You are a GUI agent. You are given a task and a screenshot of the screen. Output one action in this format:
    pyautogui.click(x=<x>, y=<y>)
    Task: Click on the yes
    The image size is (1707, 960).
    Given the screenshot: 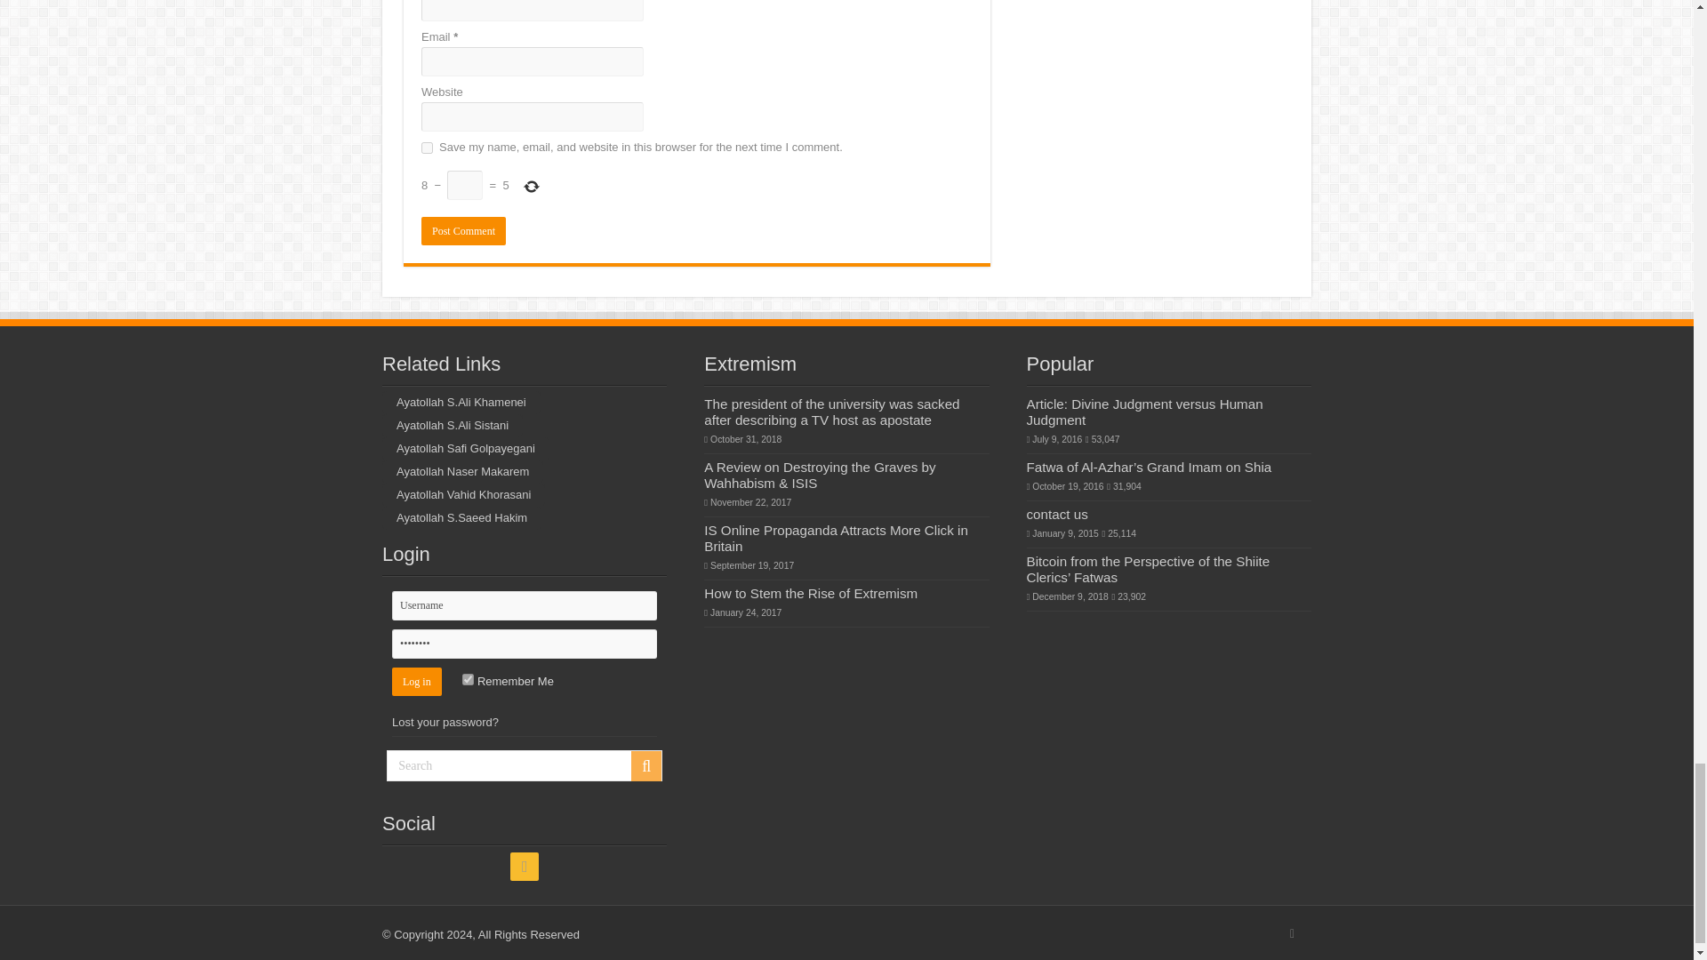 What is the action you would take?
    pyautogui.click(x=427, y=148)
    